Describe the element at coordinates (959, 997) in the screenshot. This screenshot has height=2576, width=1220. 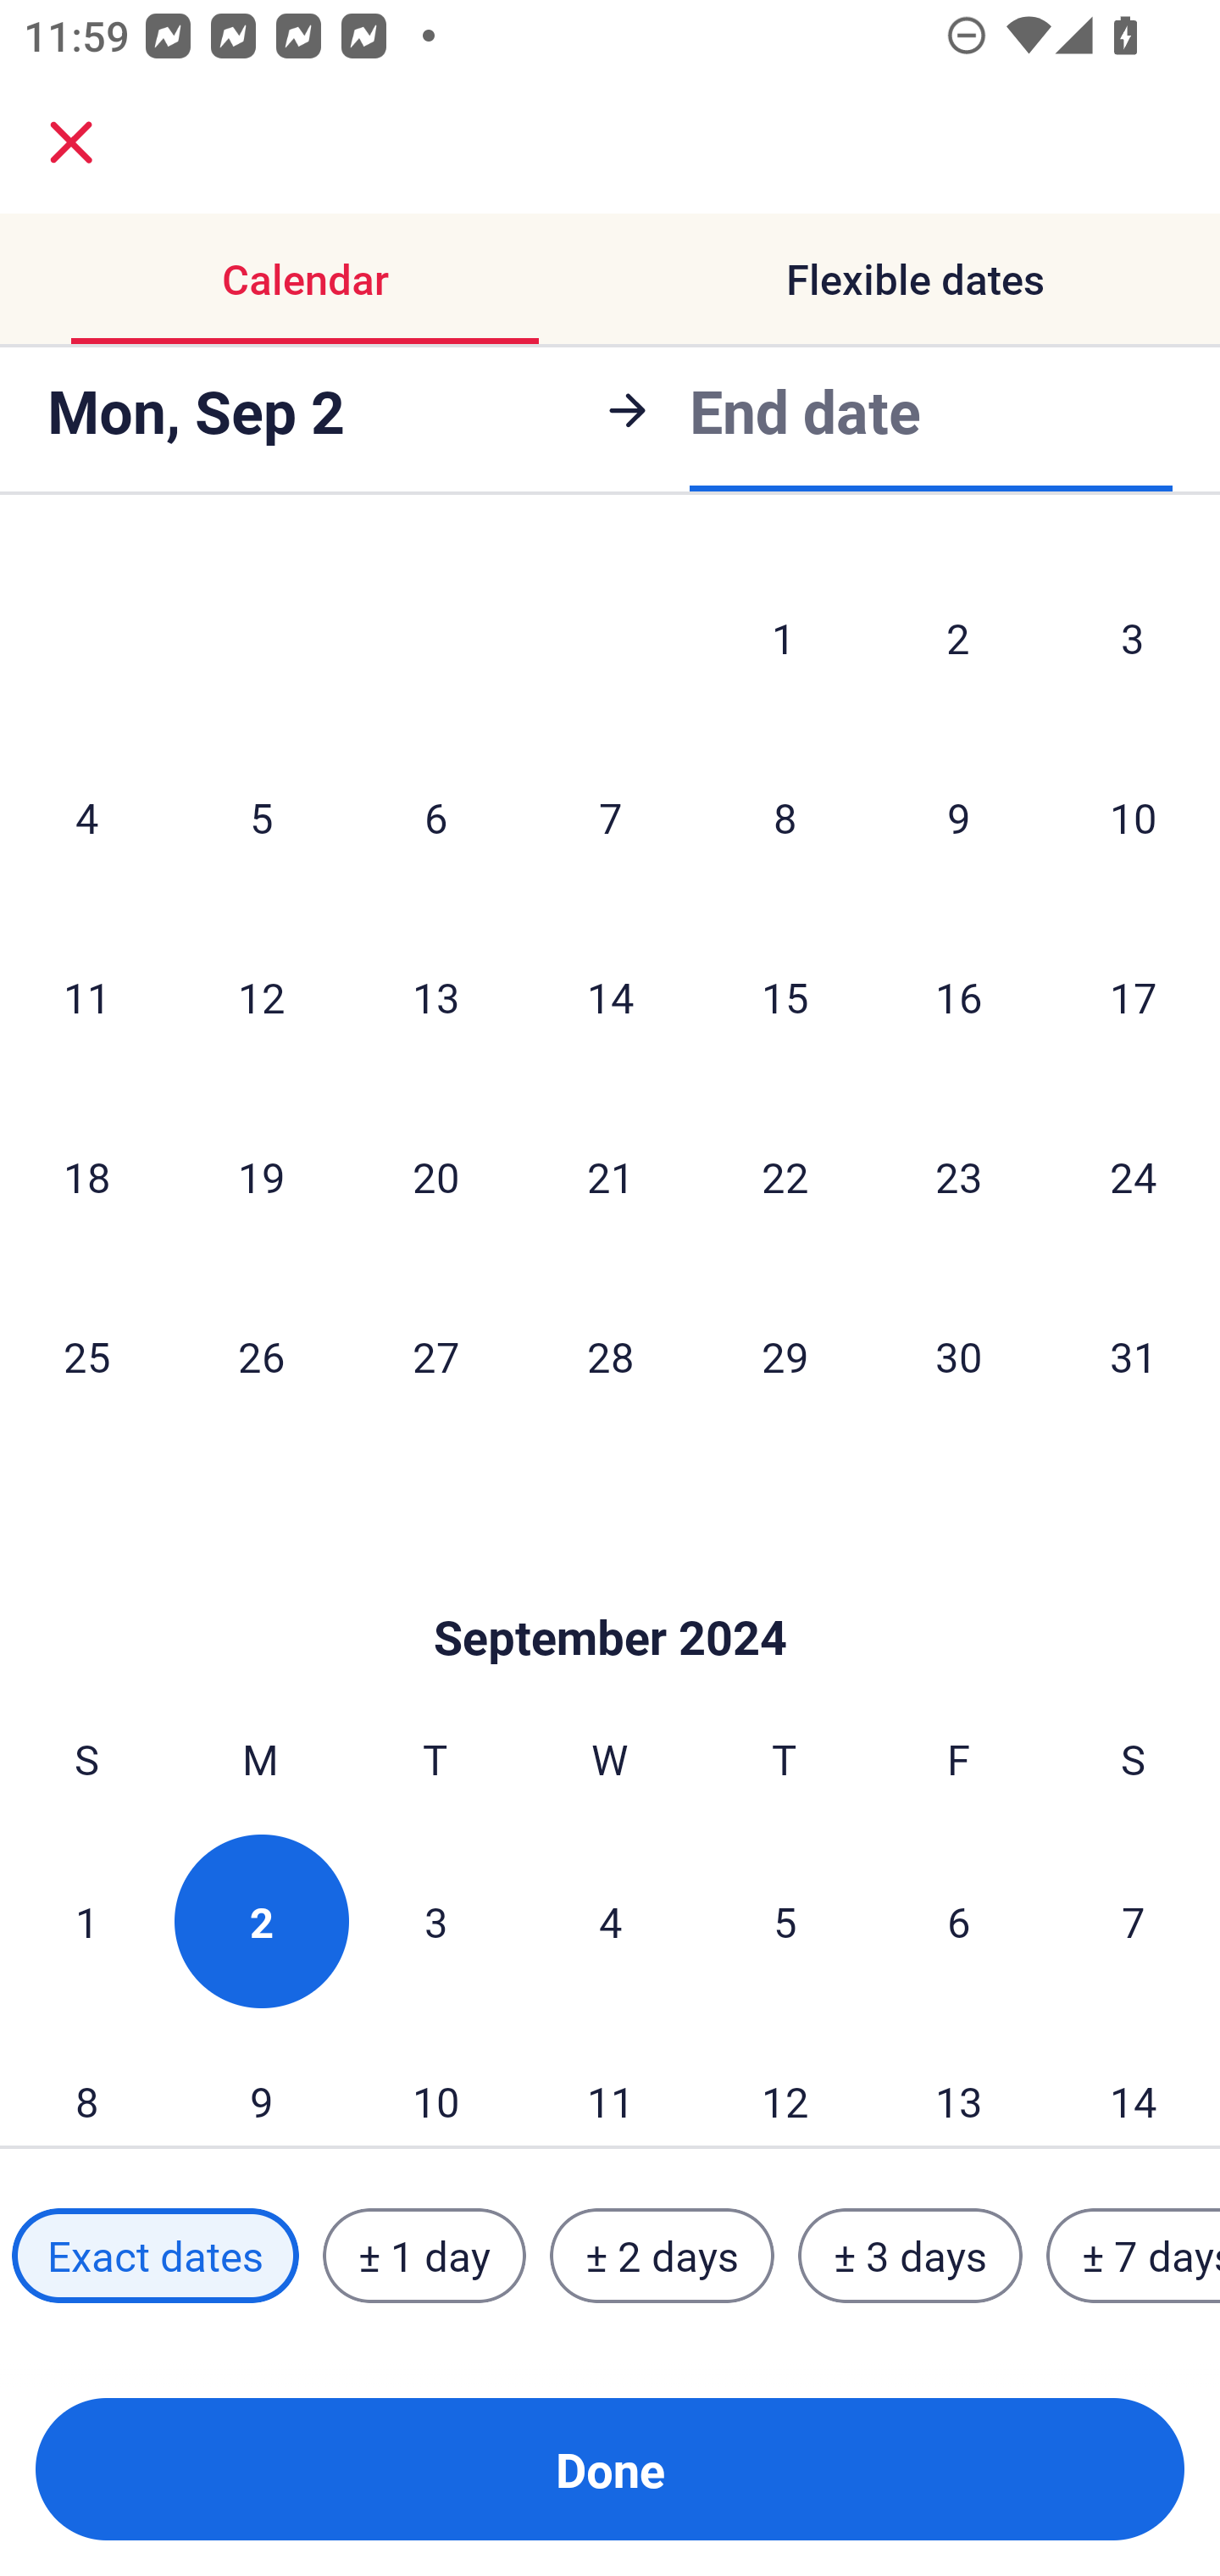
I see `16 Friday, August 16, 2024` at that location.